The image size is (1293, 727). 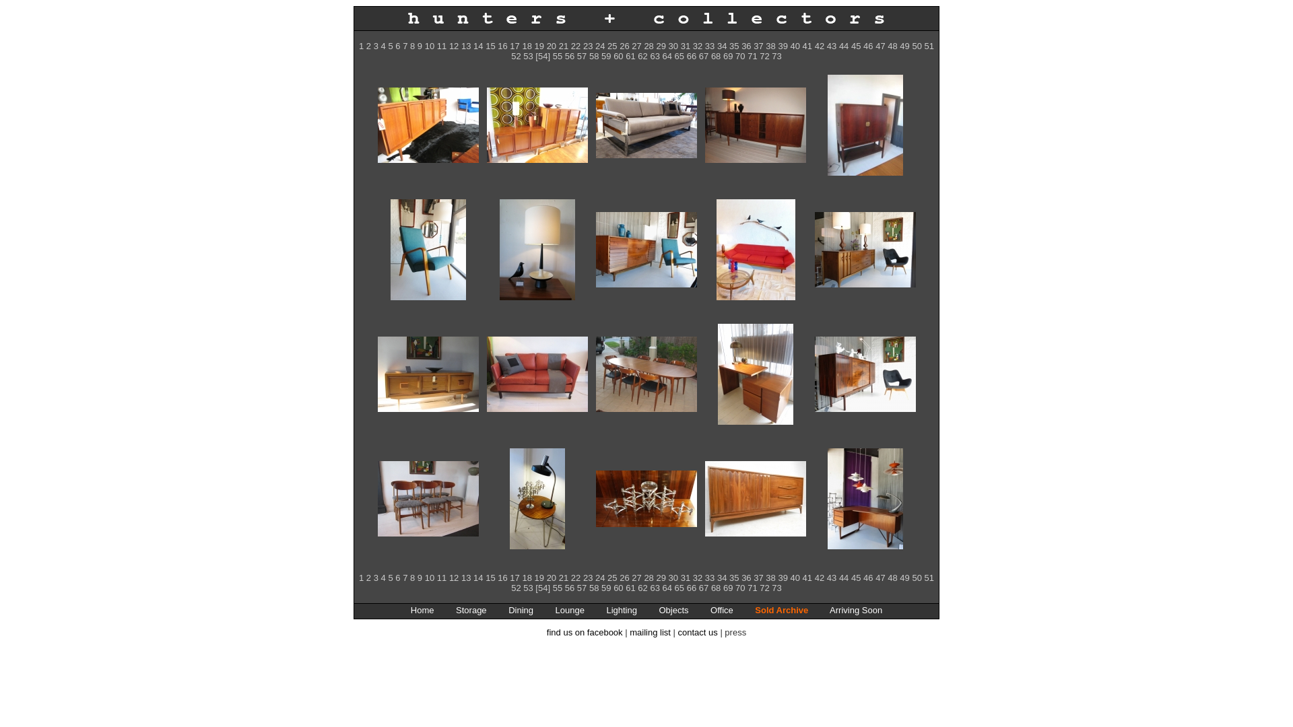 I want to click on 37, so click(x=758, y=46).